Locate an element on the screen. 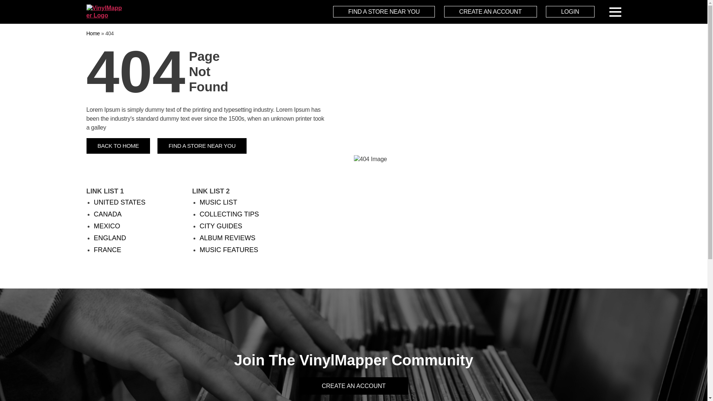  FIND A STORE NEAR YOU is located at coordinates (384, 12).